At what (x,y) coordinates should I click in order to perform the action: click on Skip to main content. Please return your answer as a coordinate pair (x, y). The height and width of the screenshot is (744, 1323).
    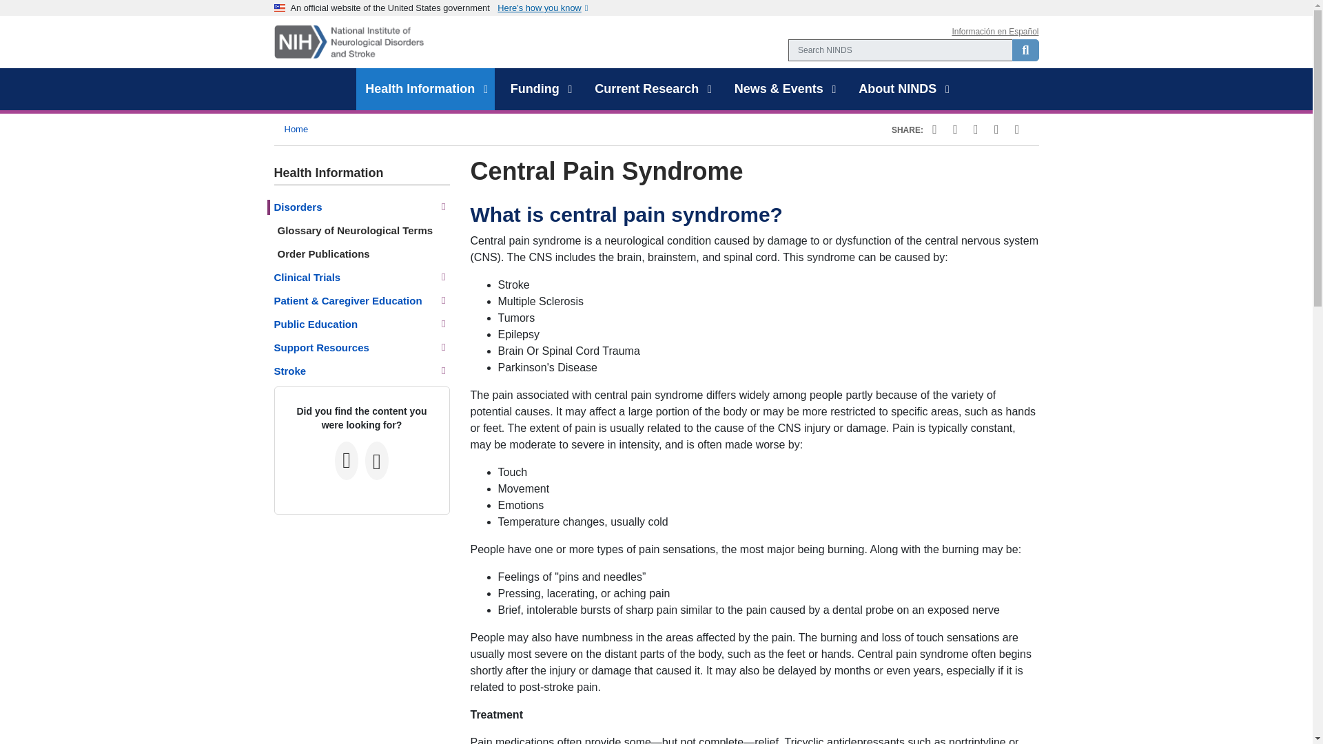
    Looking at the image, I should click on (656, 1).